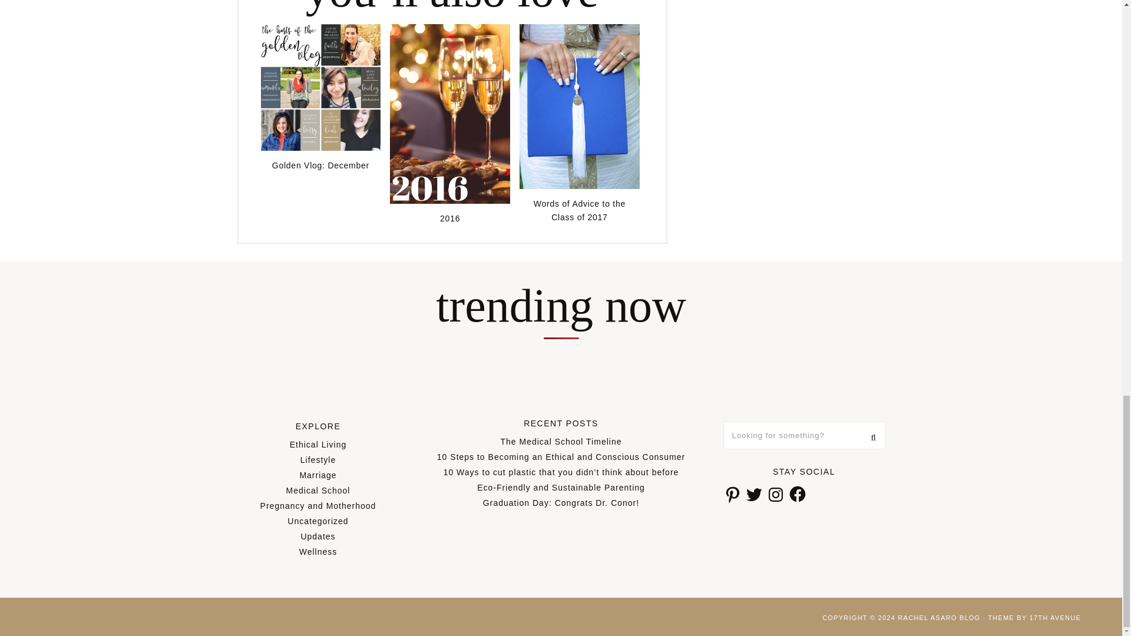 This screenshot has width=1131, height=636. I want to click on Lifestyle, so click(318, 460).